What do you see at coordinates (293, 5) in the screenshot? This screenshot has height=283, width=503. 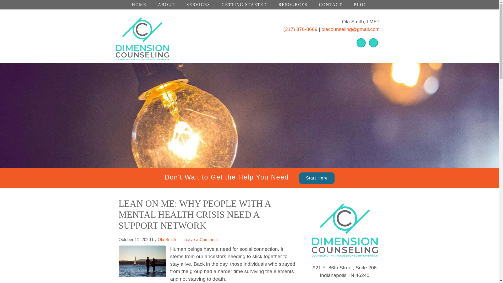 I see `RESOURCES` at bounding box center [293, 5].